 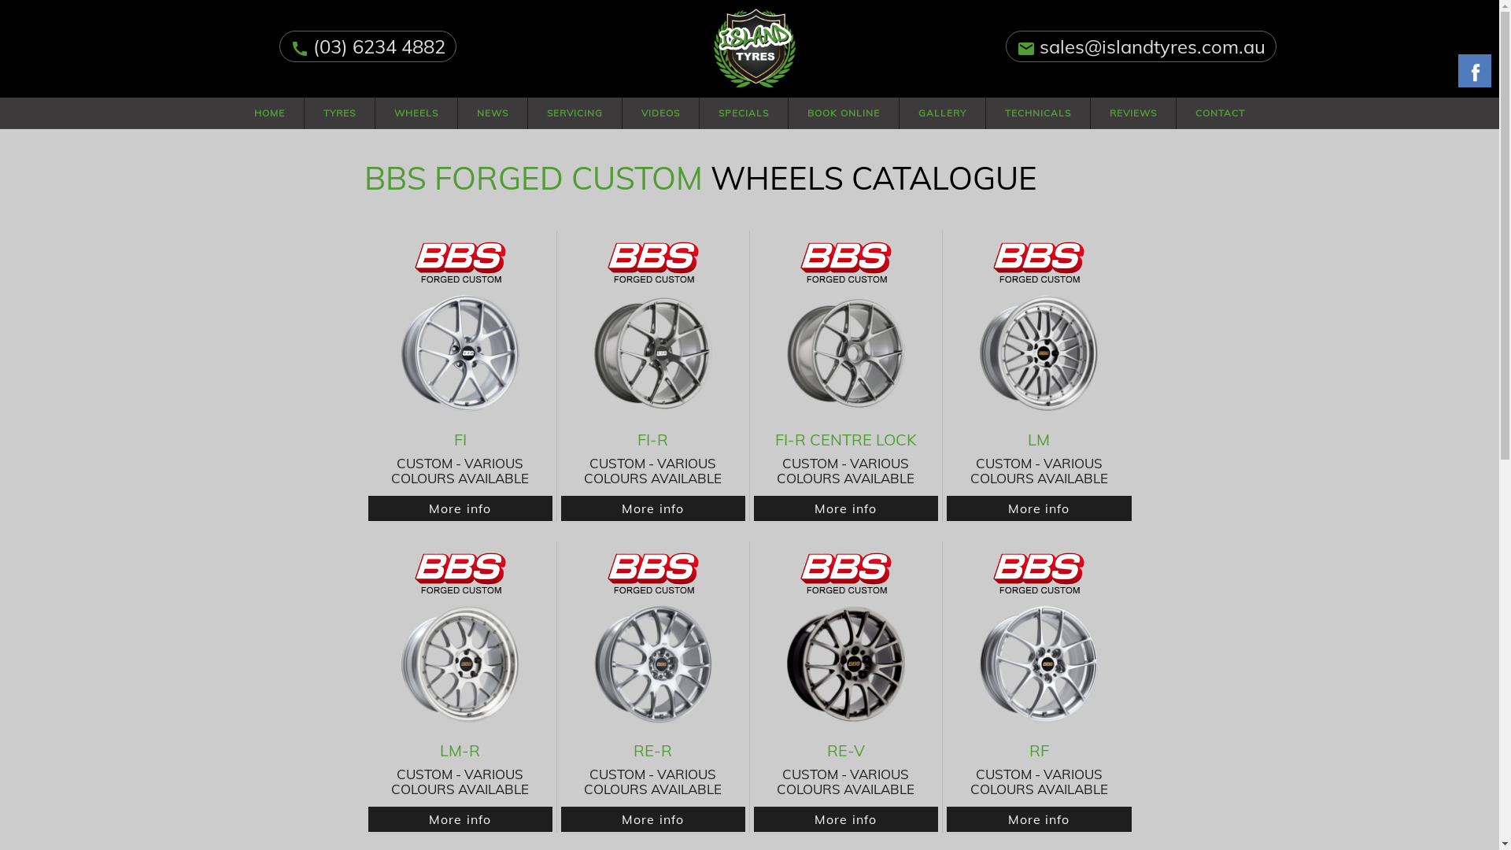 I want to click on NEWS, so click(x=493, y=113).